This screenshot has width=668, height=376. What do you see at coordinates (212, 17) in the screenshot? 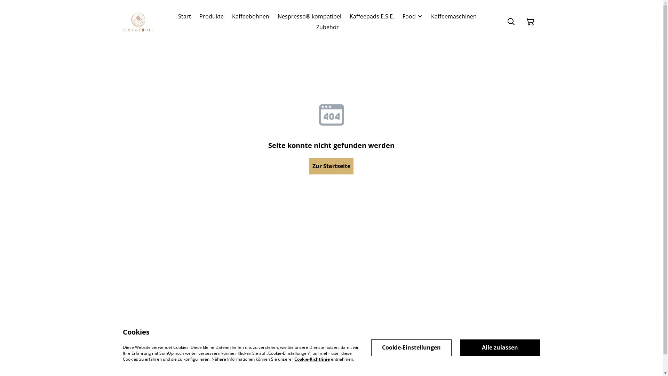
I see `Produkte` at bounding box center [212, 17].